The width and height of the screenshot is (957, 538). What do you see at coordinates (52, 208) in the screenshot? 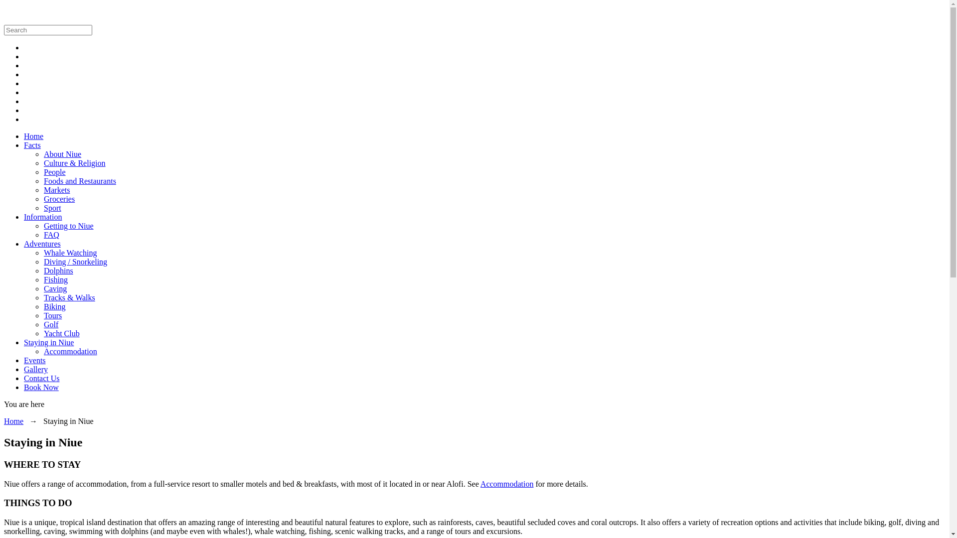
I see `Sport` at bounding box center [52, 208].